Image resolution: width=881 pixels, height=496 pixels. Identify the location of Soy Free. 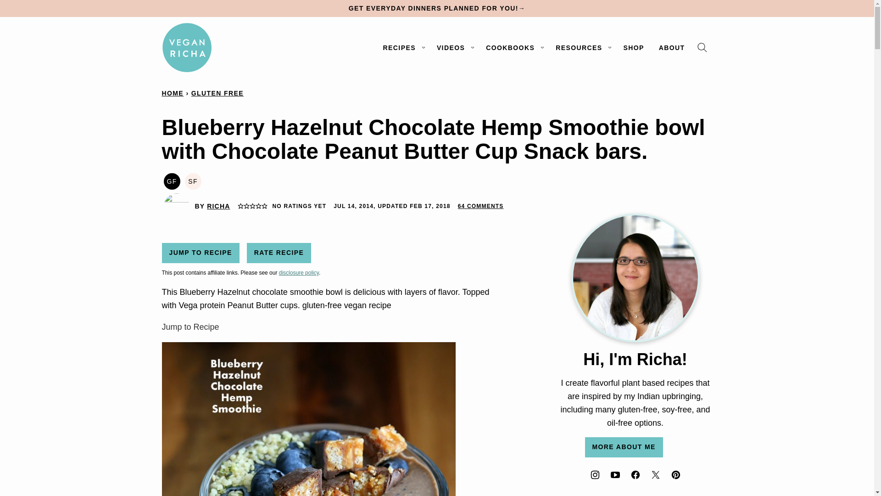
(192, 181).